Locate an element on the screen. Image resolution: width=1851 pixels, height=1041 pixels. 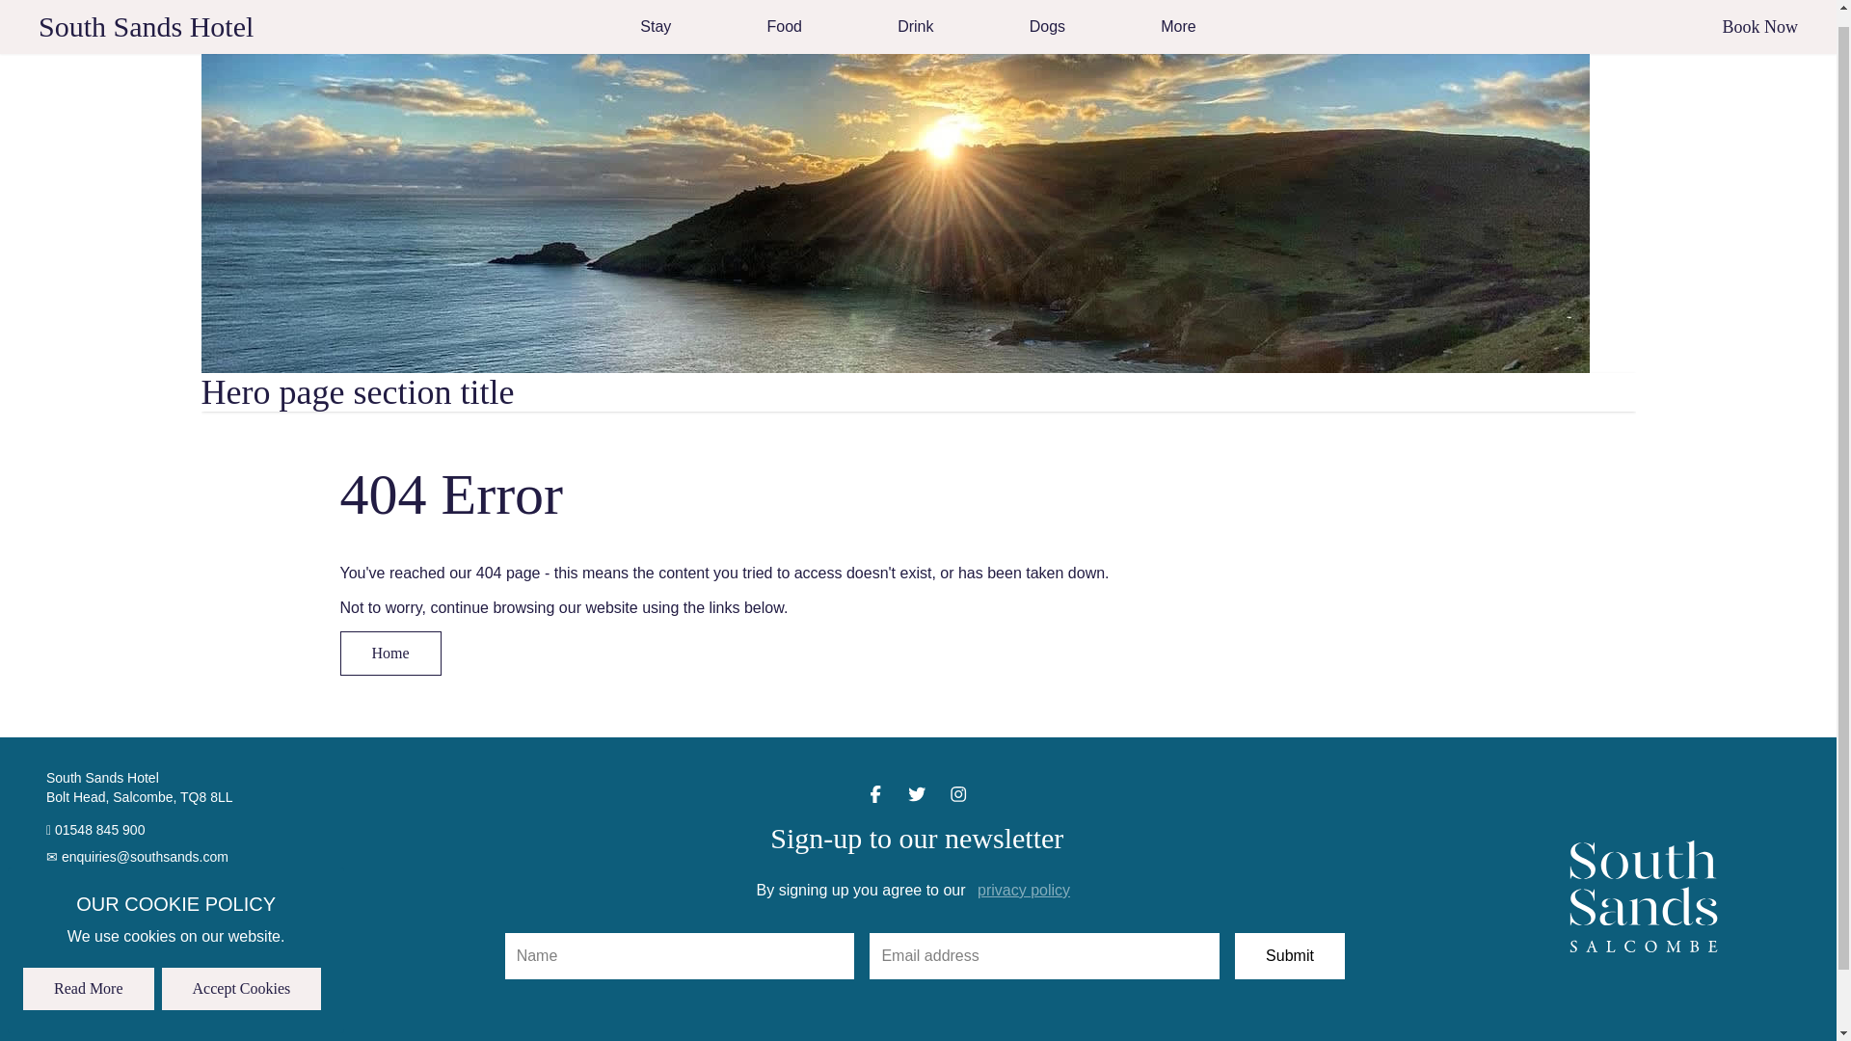
Book Now is located at coordinates (1758, 12).